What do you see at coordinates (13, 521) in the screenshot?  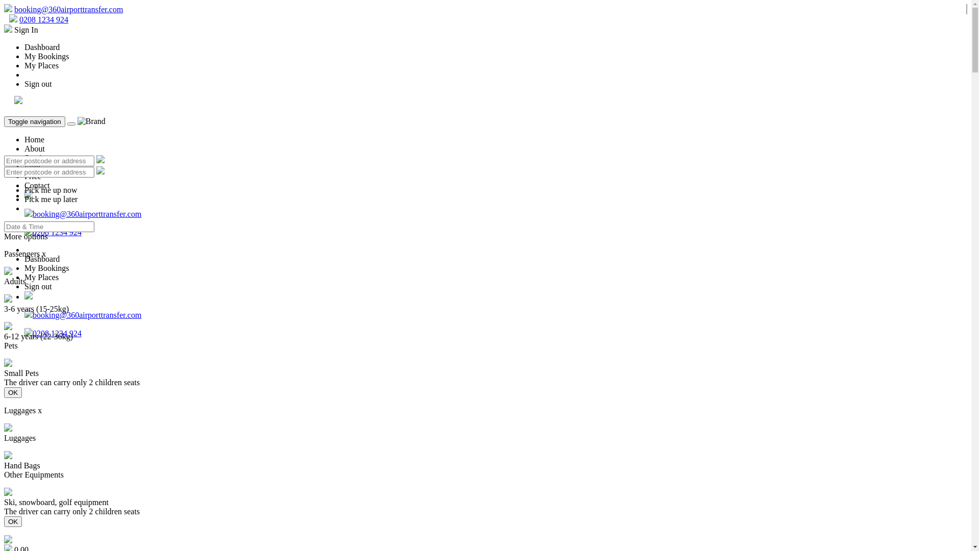 I see `OK` at bounding box center [13, 521].